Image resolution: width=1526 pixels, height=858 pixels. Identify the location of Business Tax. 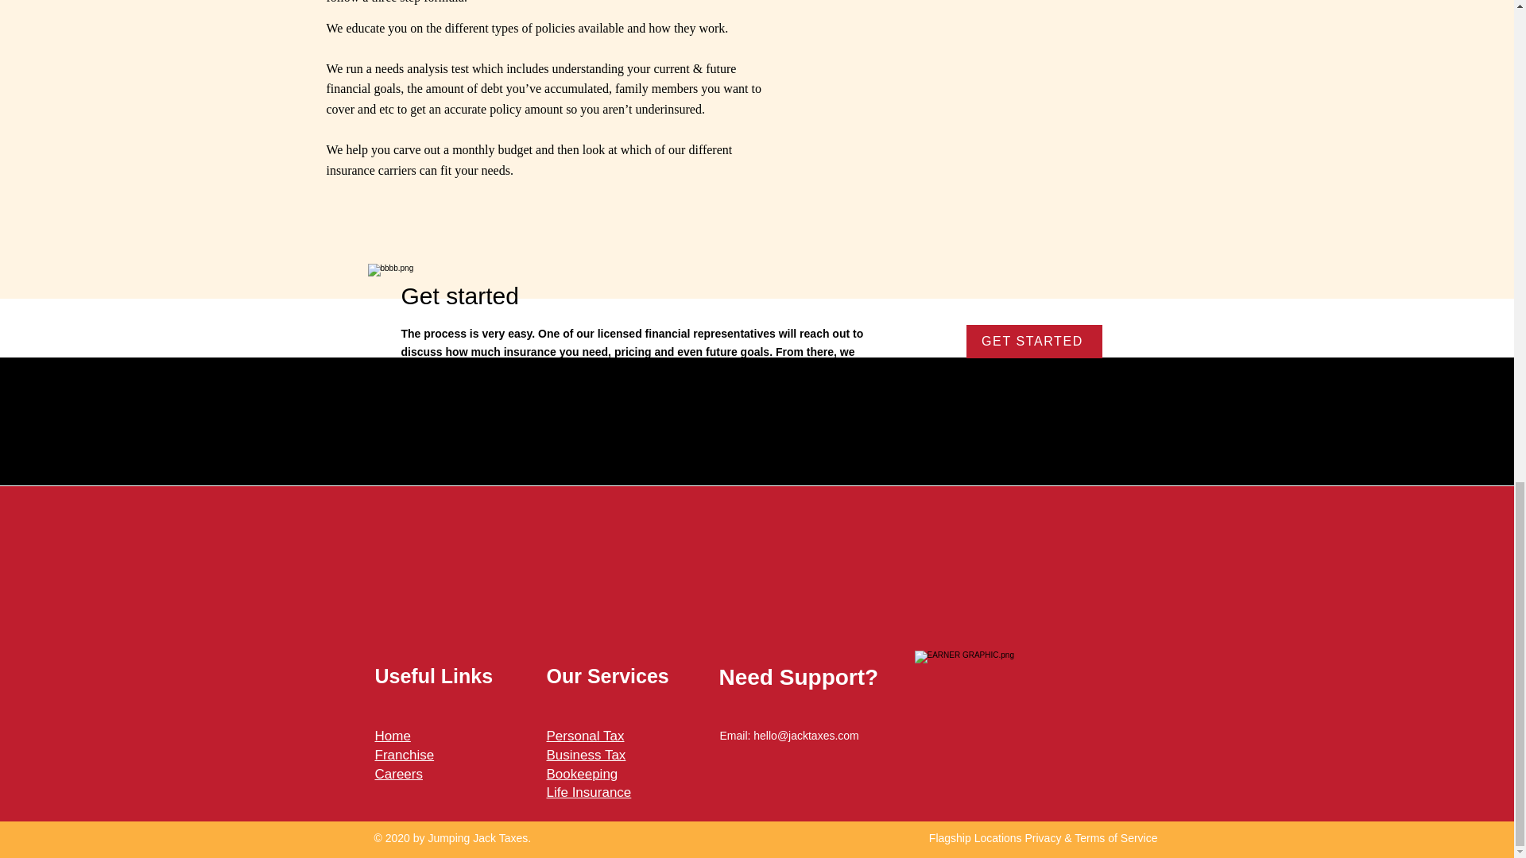
(586, 755).